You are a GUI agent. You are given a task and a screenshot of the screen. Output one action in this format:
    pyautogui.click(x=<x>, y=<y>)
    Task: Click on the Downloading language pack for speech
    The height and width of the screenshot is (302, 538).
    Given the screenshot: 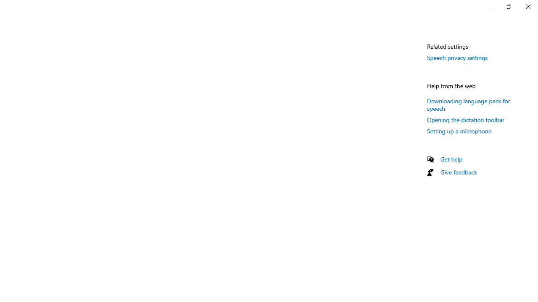 What is the action you would take?
    pyautogui.click(x=468, y=104)
    